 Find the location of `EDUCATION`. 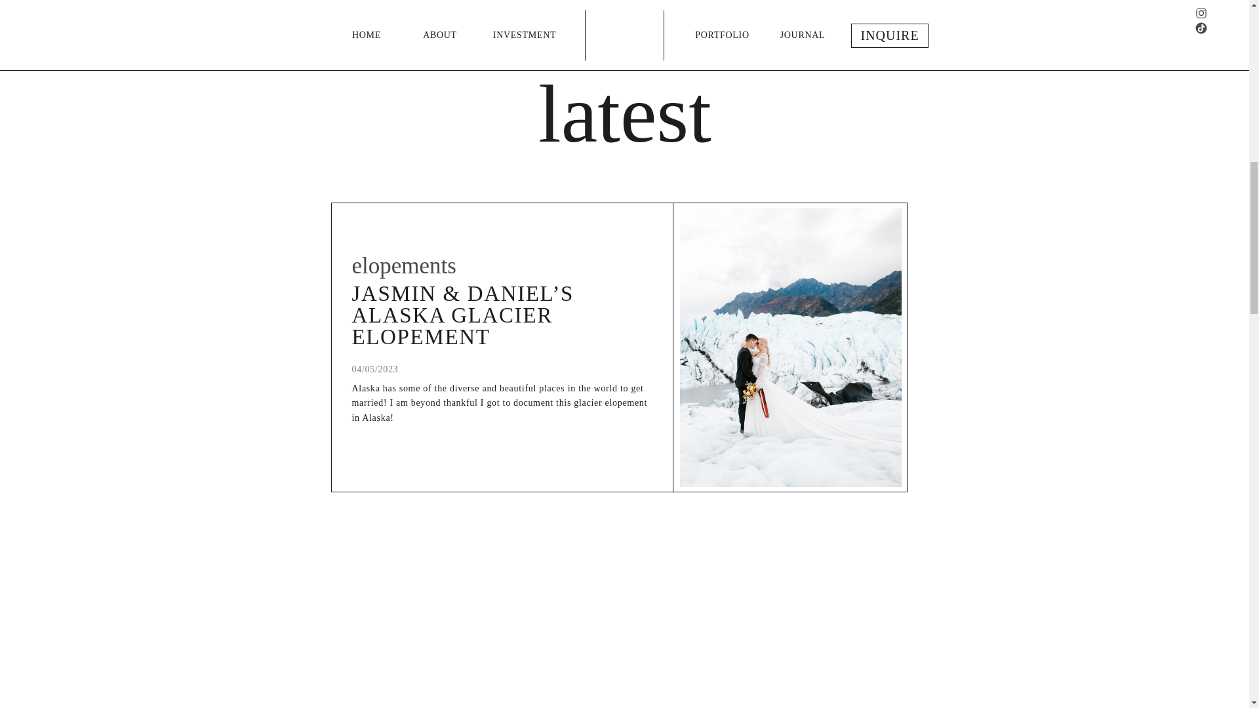

EDUCATION is located at coordinates (715, 22).